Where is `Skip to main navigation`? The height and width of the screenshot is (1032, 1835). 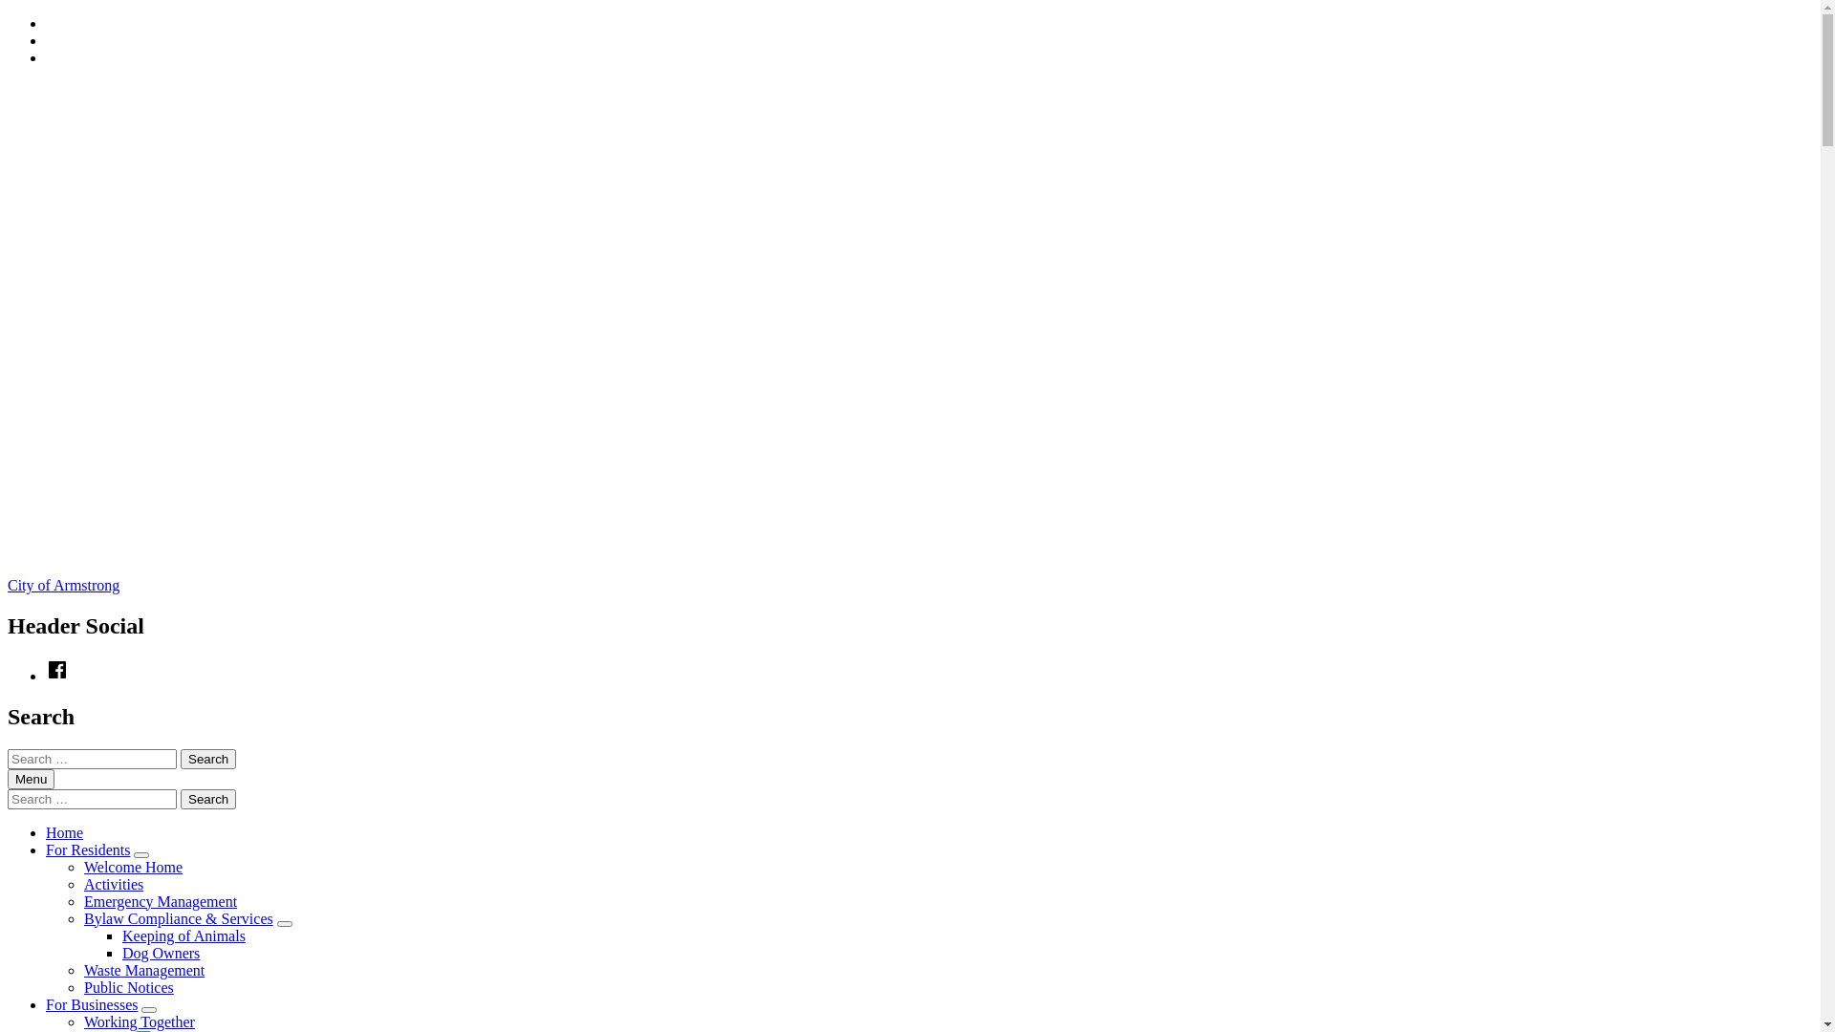
Skip to main navigation is located at coordinates (46, 15).